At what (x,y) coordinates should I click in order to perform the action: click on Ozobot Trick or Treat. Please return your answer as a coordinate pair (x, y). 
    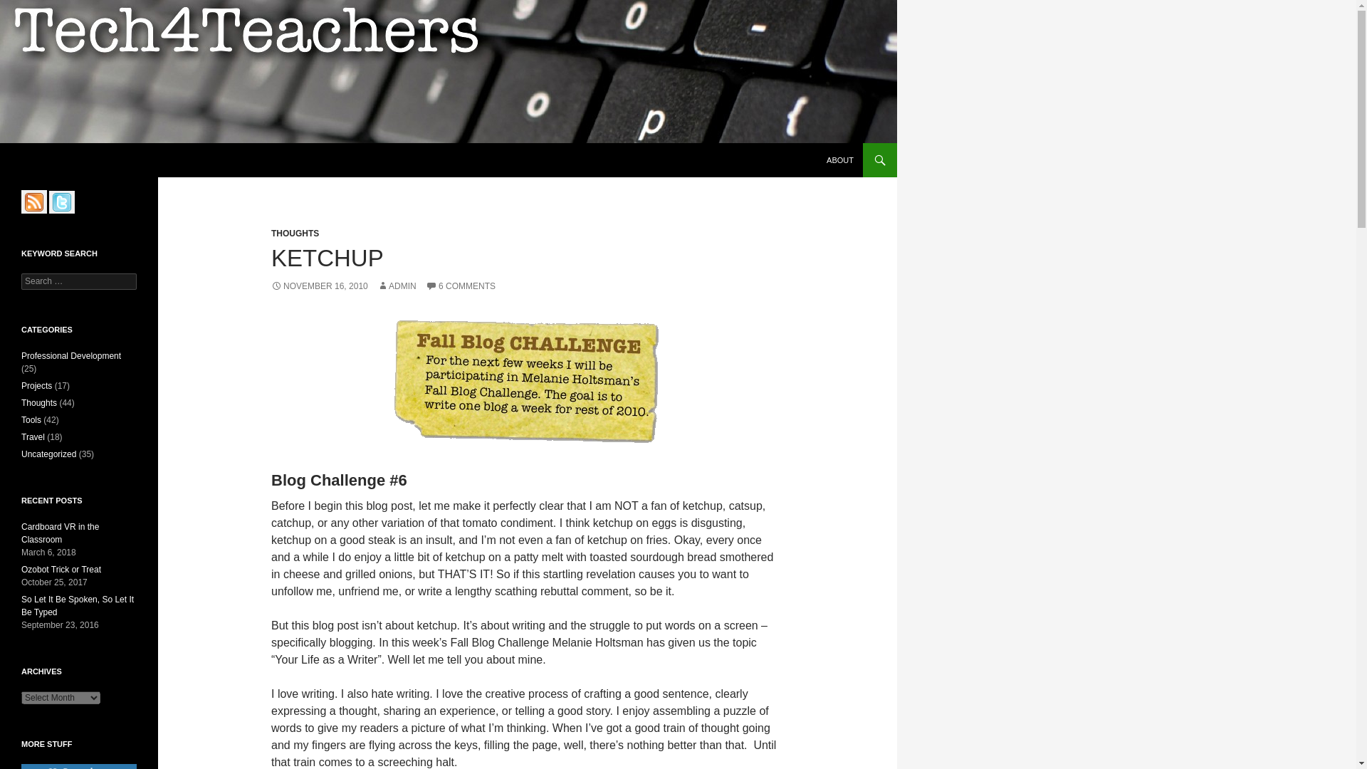
    Looking at the image, I should click on (61, 569).